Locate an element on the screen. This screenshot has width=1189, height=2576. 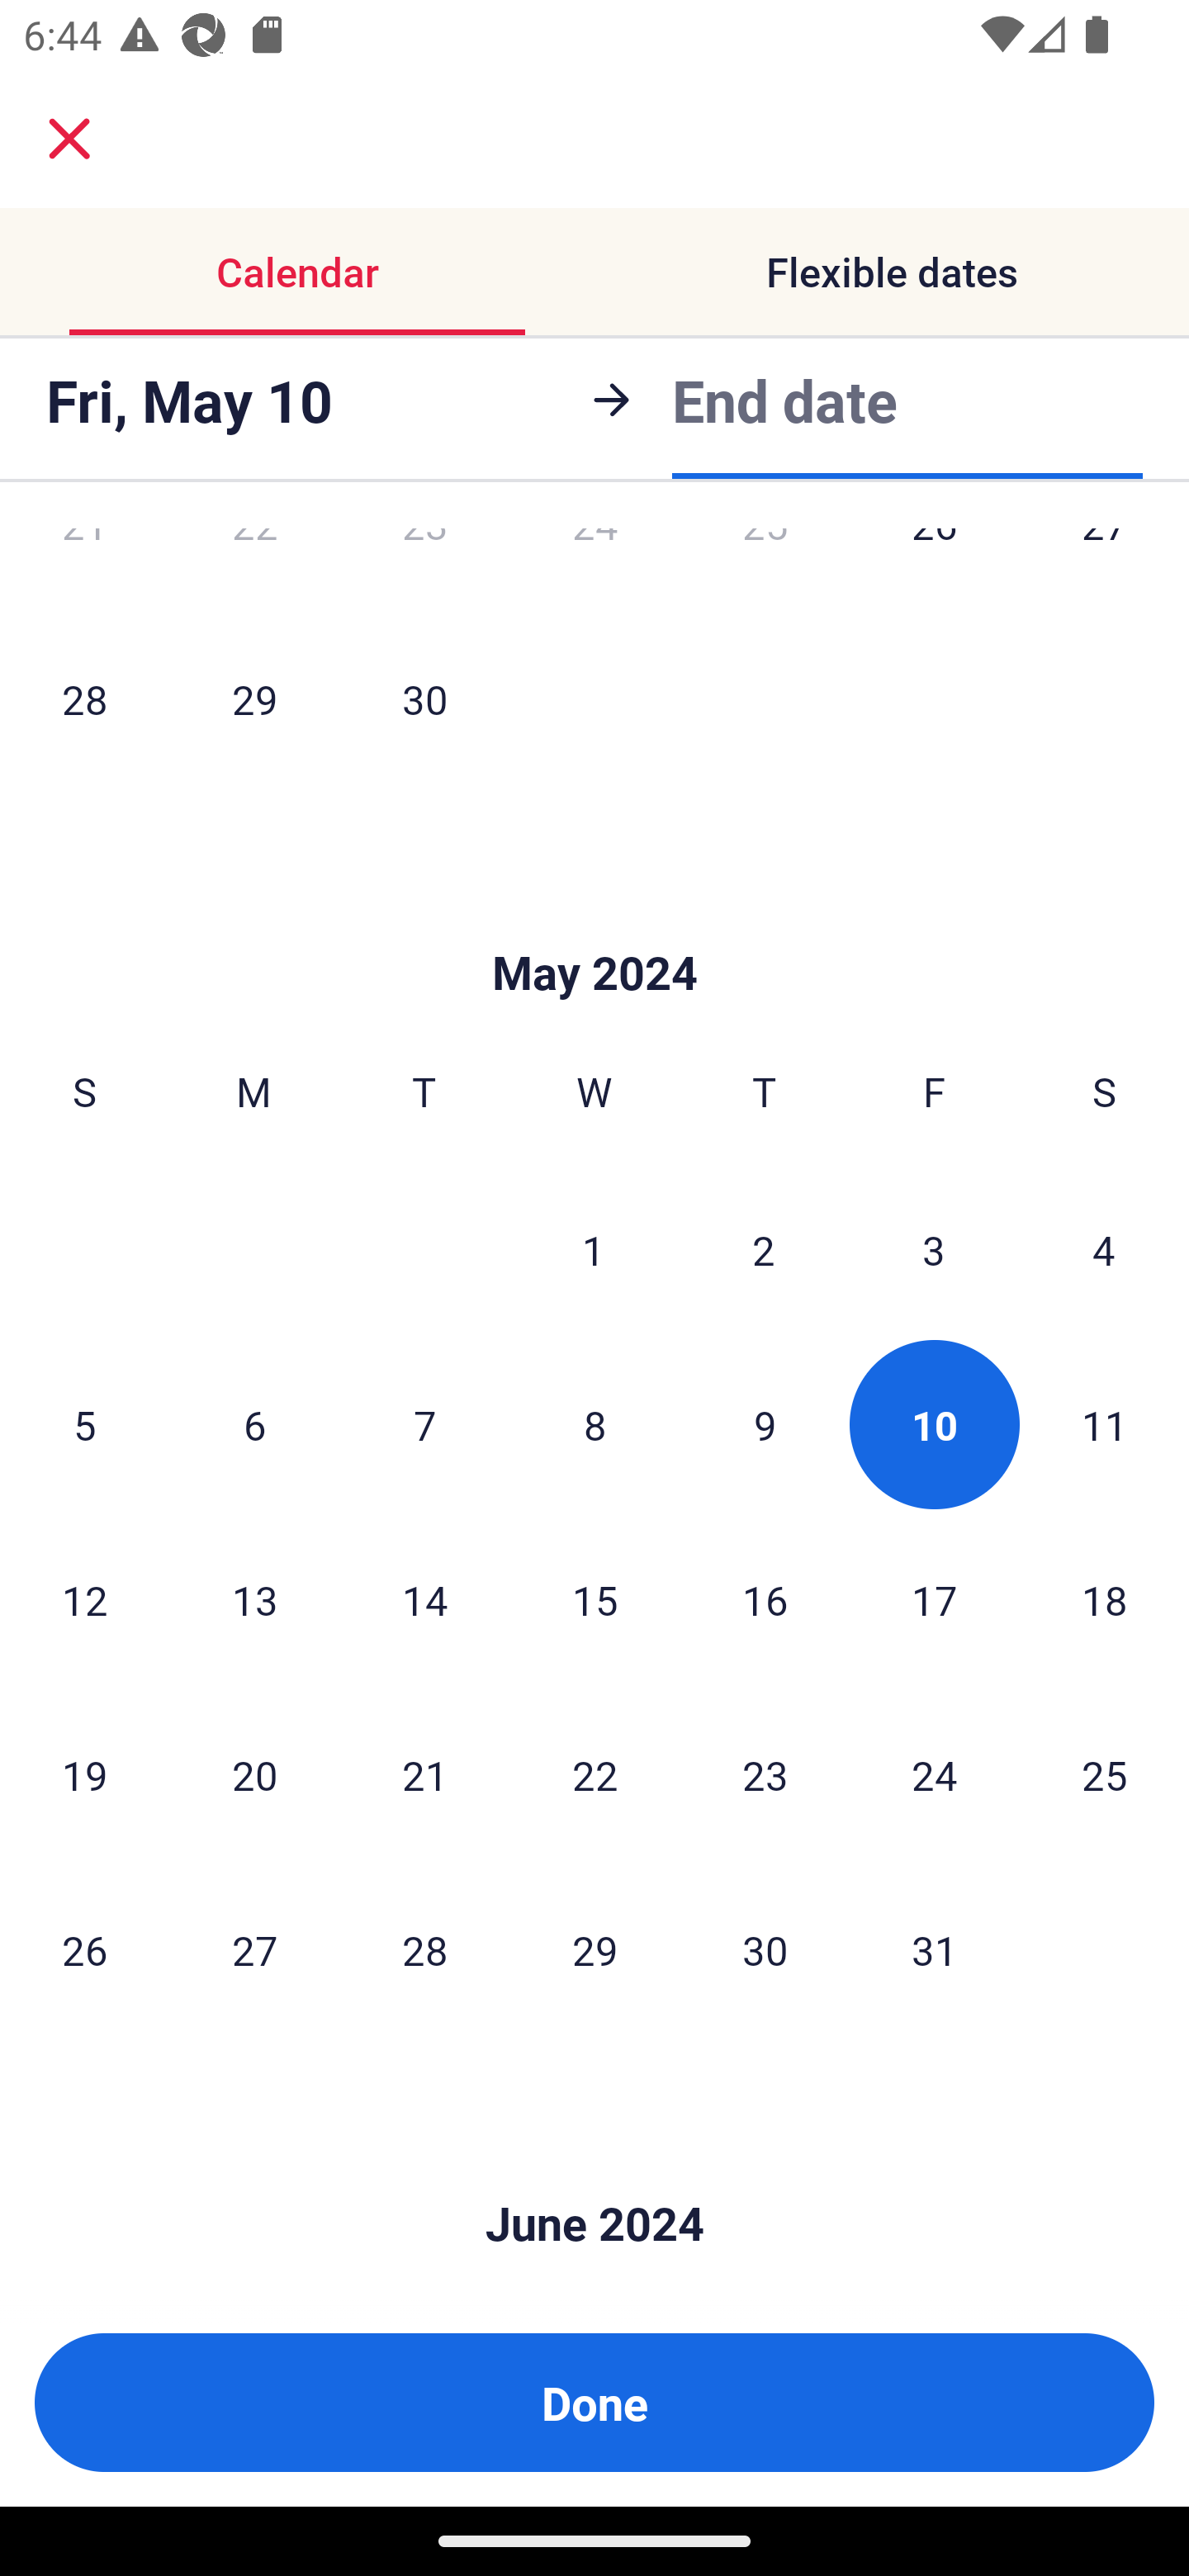
25 Saturday, May 25, 2024 is located at coordinates (1105, 1774).